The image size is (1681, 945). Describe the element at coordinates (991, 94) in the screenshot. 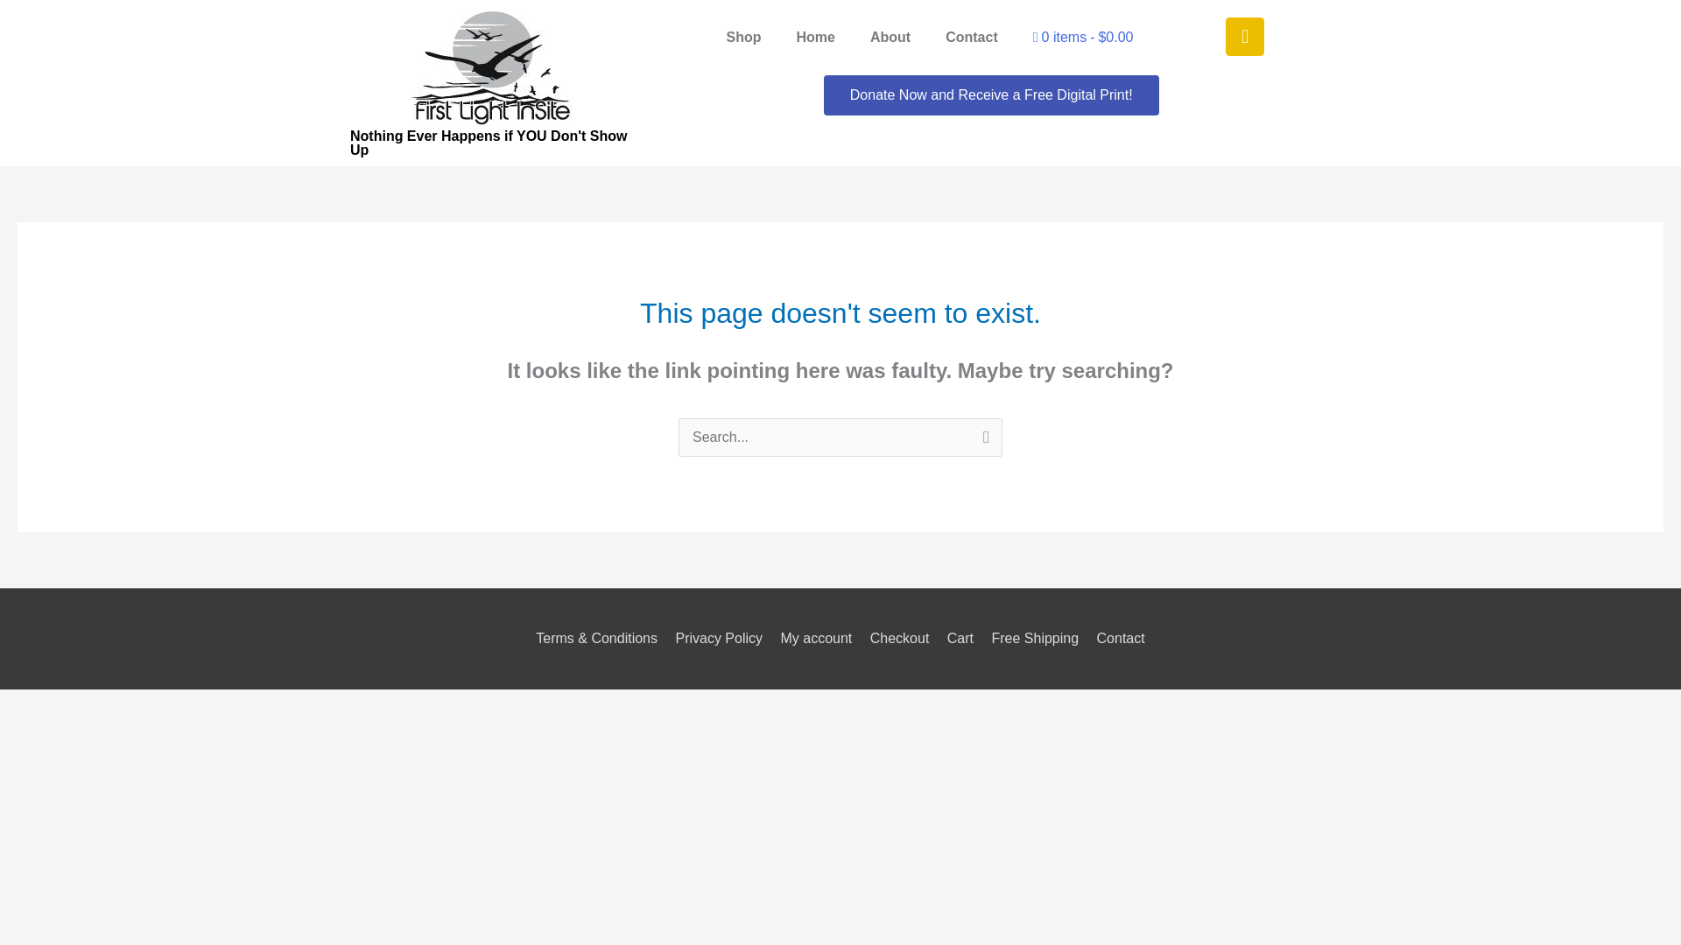

I see `Donate Now and Receive a Free Digital Print!` at that location.